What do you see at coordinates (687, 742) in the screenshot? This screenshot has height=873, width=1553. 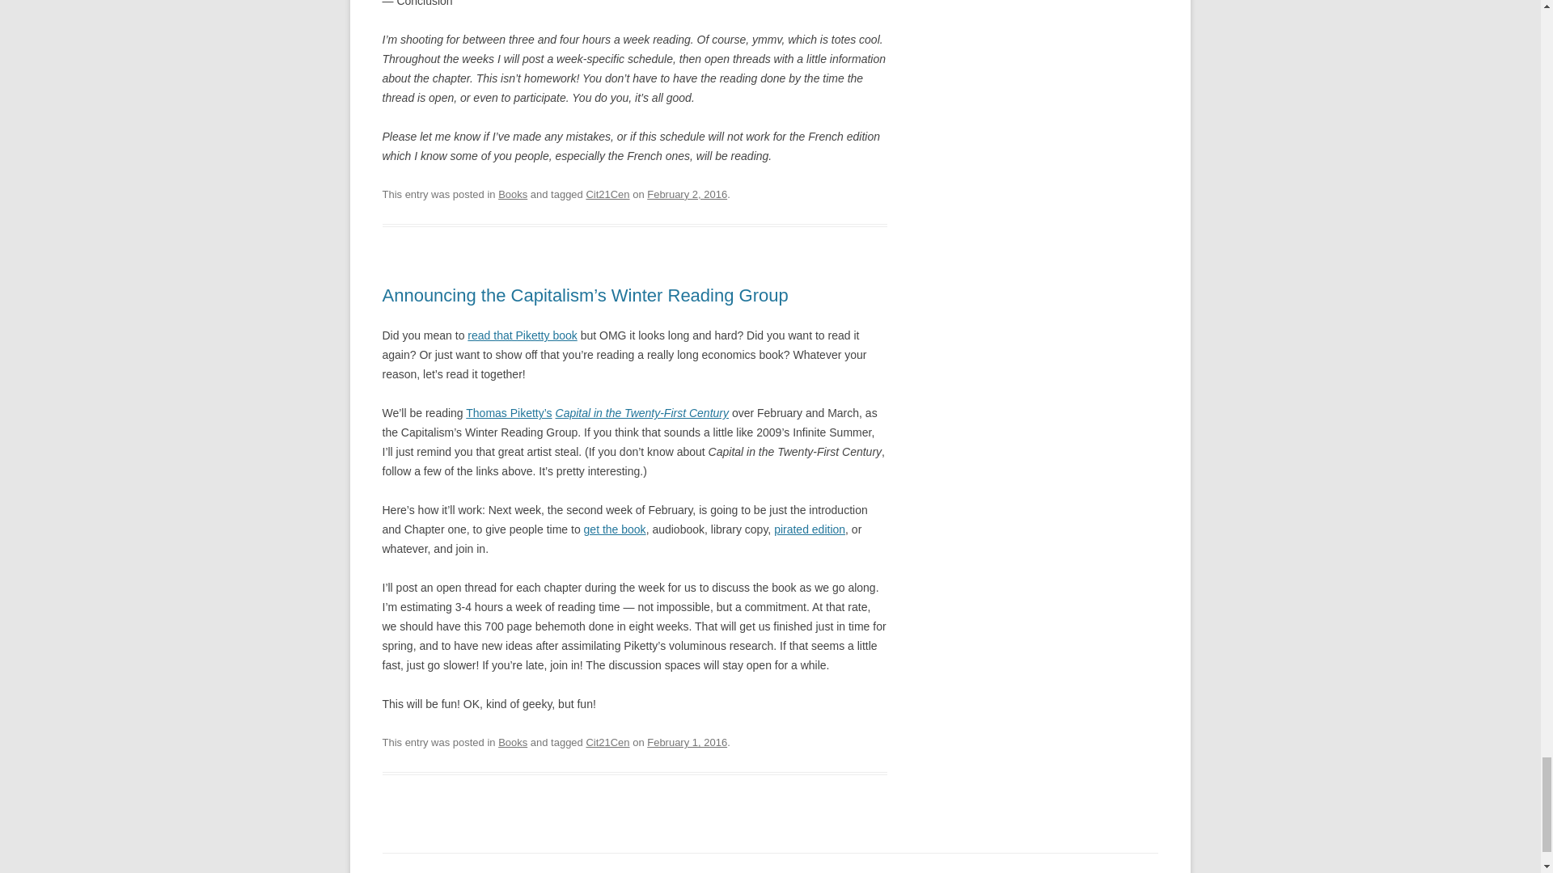 I see `6:11 pm` at bounding box center [687, 742].